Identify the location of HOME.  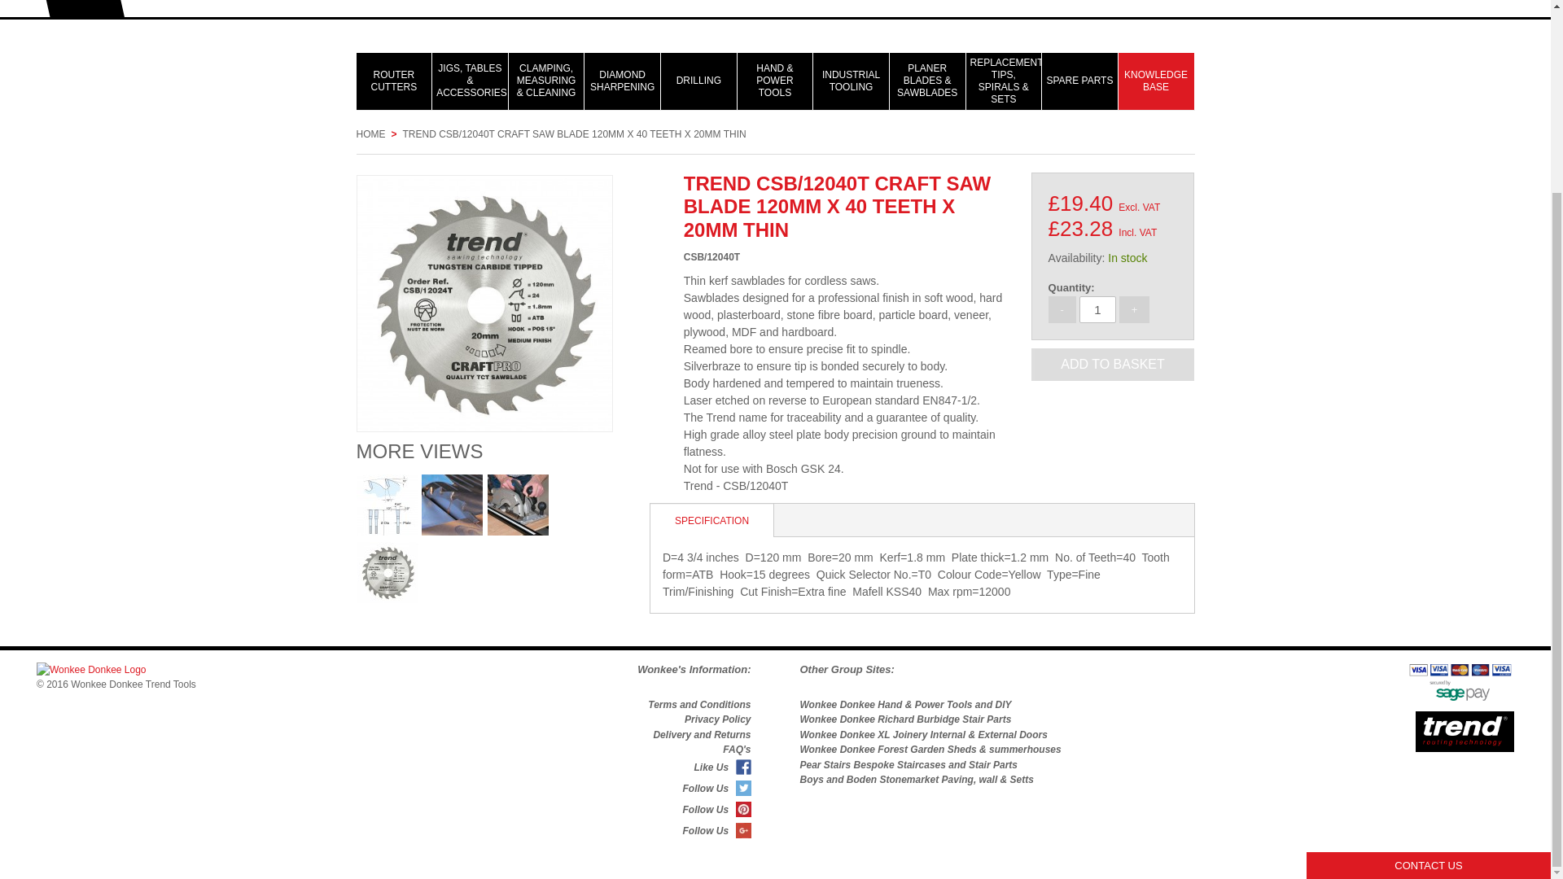
(371, 133).